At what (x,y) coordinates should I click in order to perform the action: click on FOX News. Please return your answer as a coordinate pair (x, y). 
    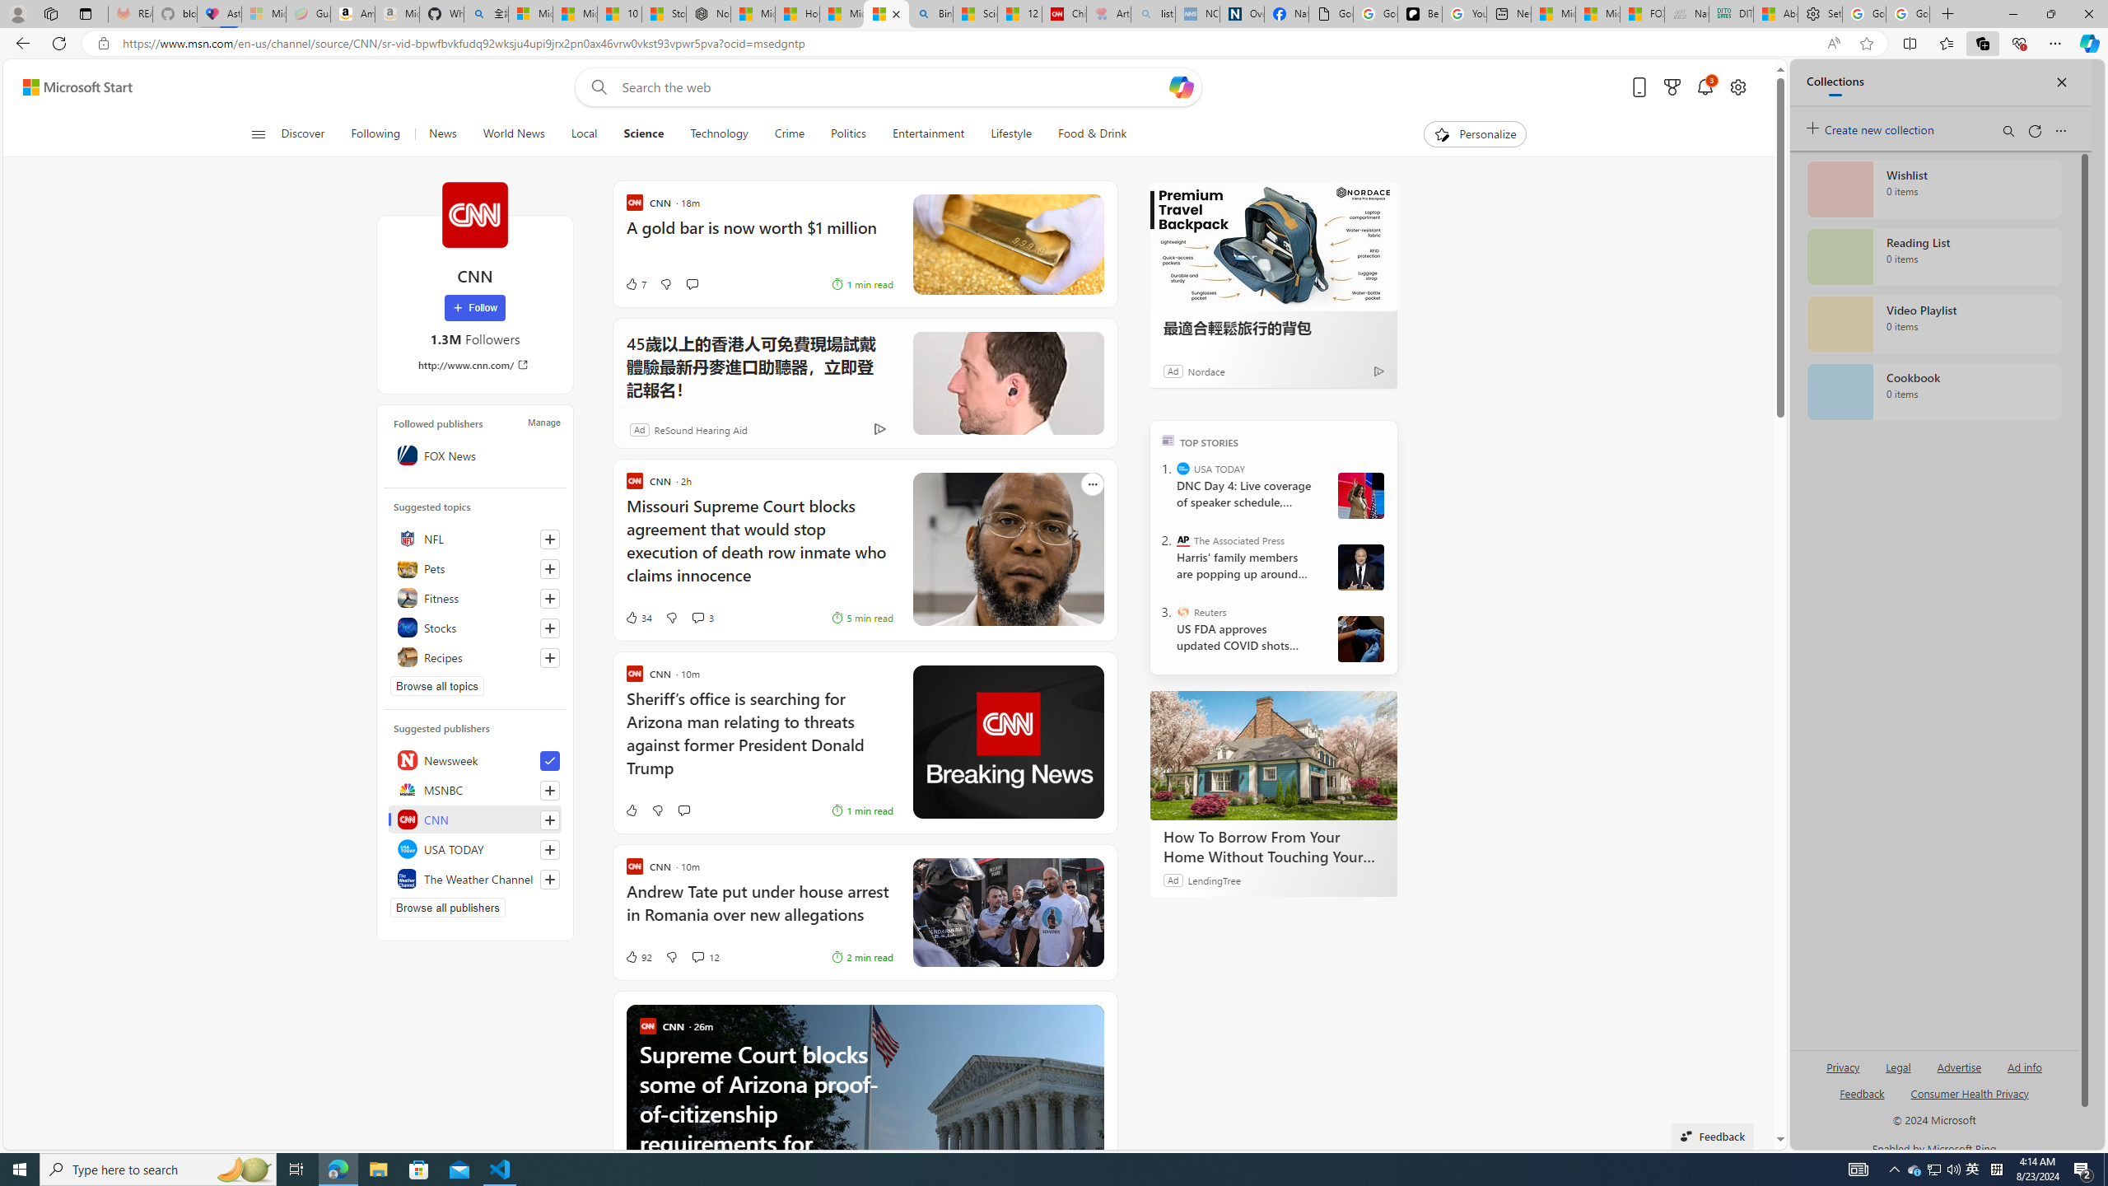
    Looking at the image, I should click on (474, 455).